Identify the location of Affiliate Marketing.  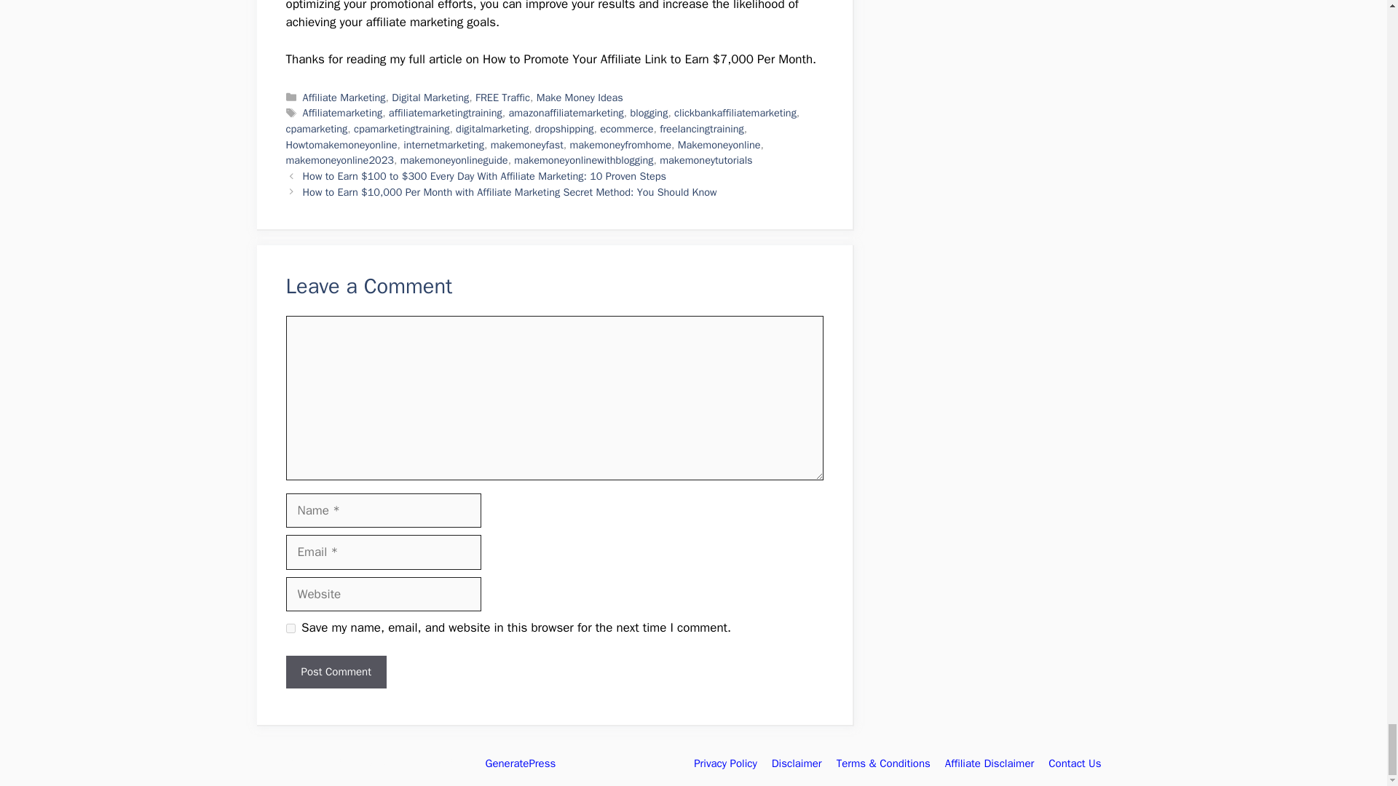
(344, 98).